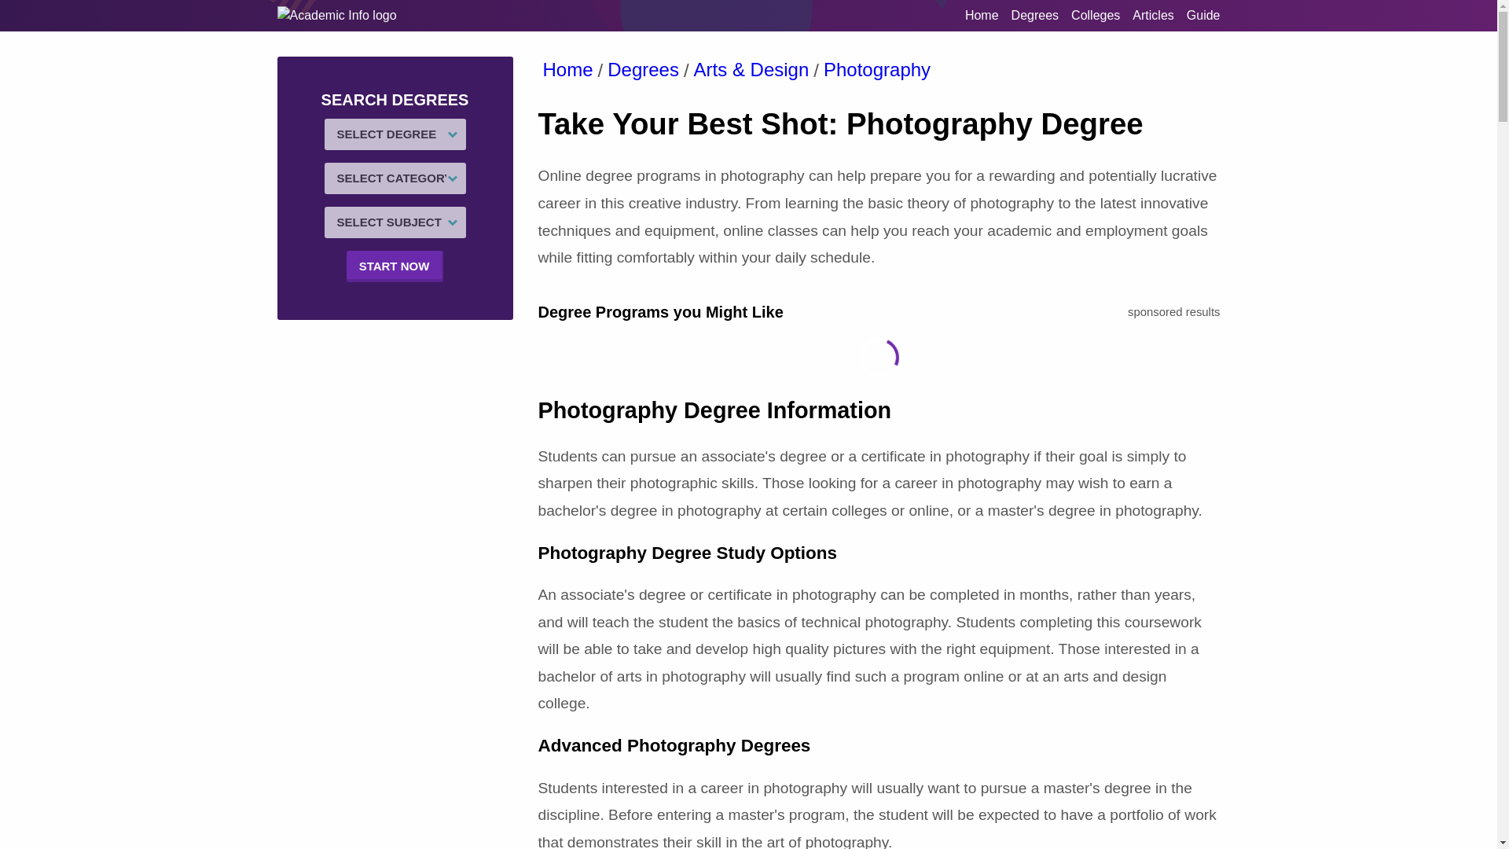 This screenshot has width=1509, height=849. Describe the element at coordinates (1203, 15) in the screenshot. I see `Guide` at that location.